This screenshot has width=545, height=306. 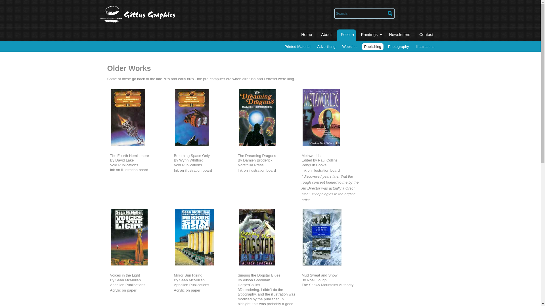 I want to click on About, so click(x=326, y=35).